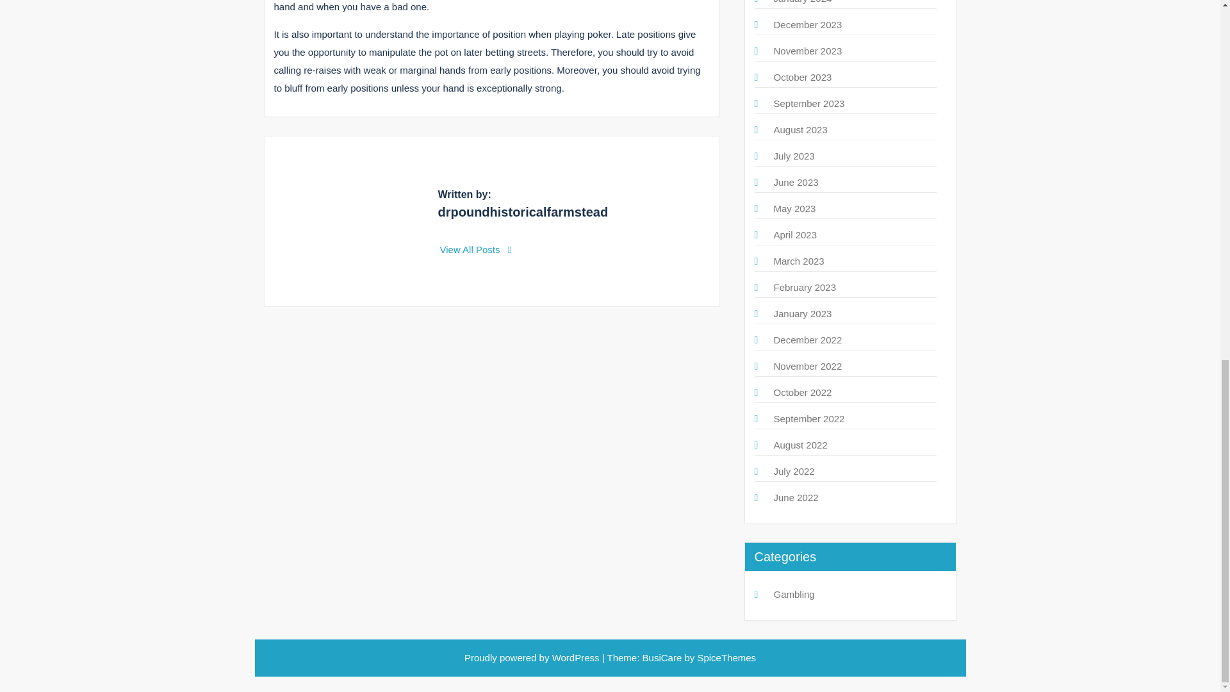 The image size is (1230, 692). I want to click on January 2024, so click(803, 2).